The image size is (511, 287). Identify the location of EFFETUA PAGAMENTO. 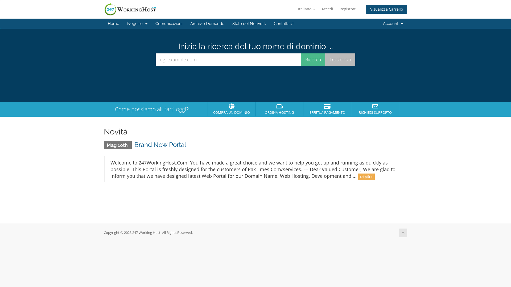
(327, 109).